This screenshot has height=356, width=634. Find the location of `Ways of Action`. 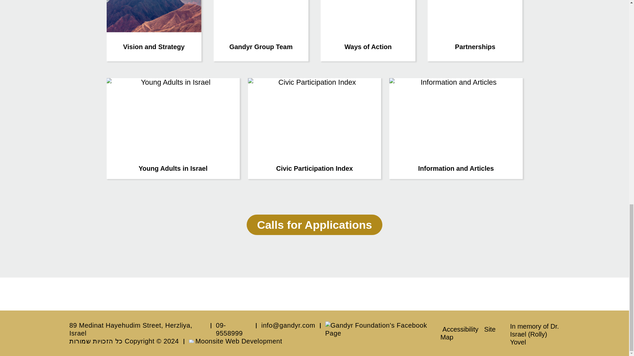

Ways of Action is located at coordinates (368, 30).